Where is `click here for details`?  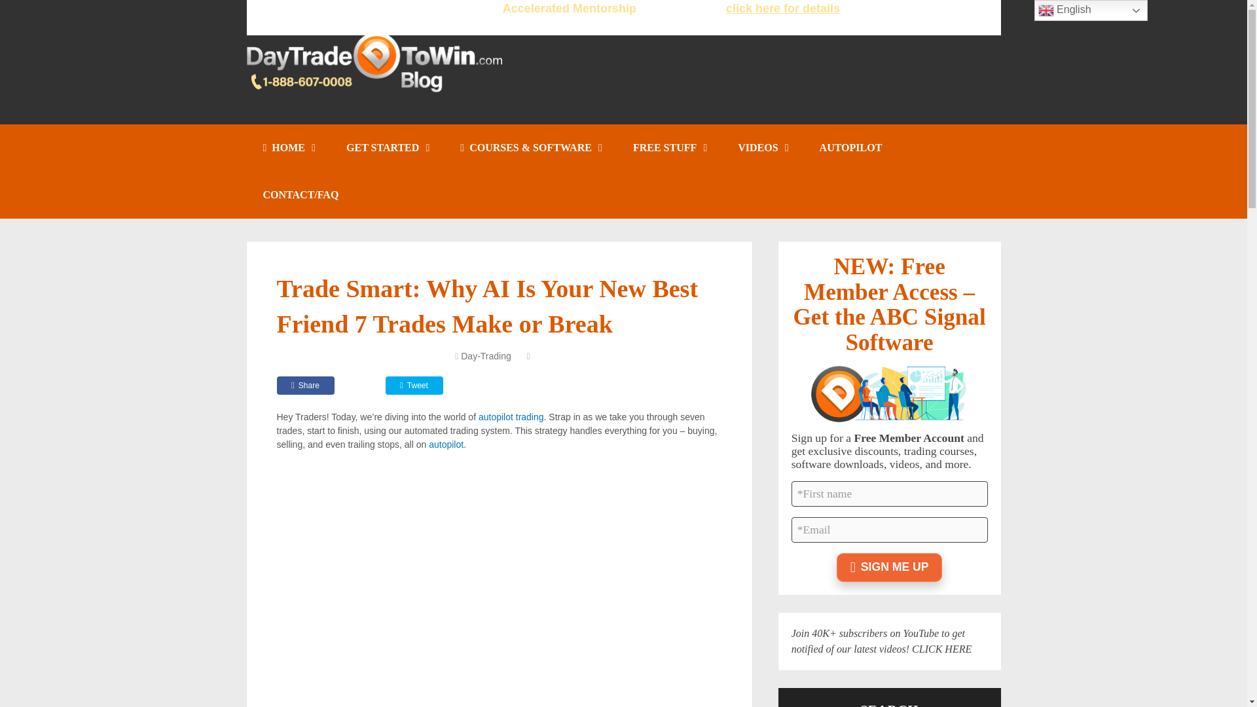 click here for details is located at coordinates (783, 8).